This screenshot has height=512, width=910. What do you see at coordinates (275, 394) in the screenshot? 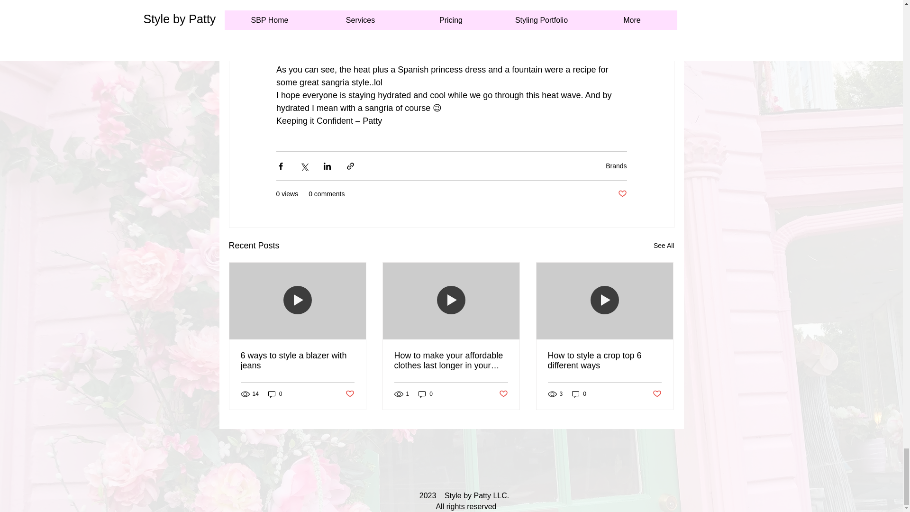
I see `0` at bounding box center [275, 394].